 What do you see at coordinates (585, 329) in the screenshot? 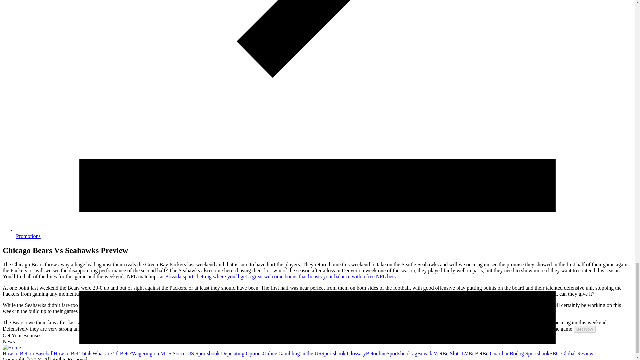
I see `Bet Now` at bounding box center [585, 329].